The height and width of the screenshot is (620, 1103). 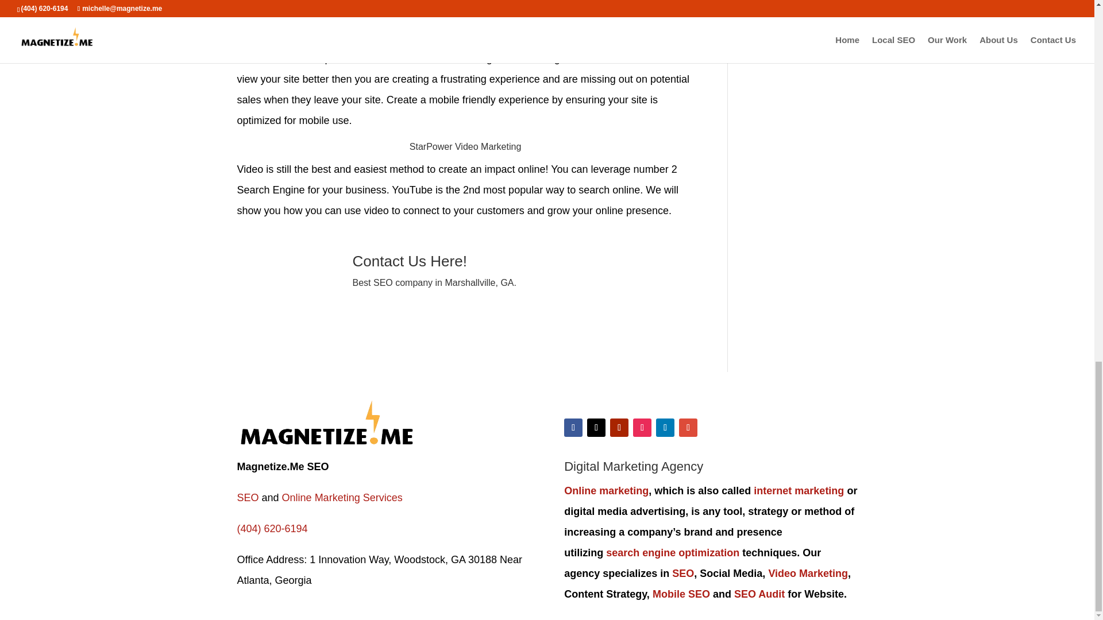 I want to click on Follow on google-plus, so click(x=688, y=428).